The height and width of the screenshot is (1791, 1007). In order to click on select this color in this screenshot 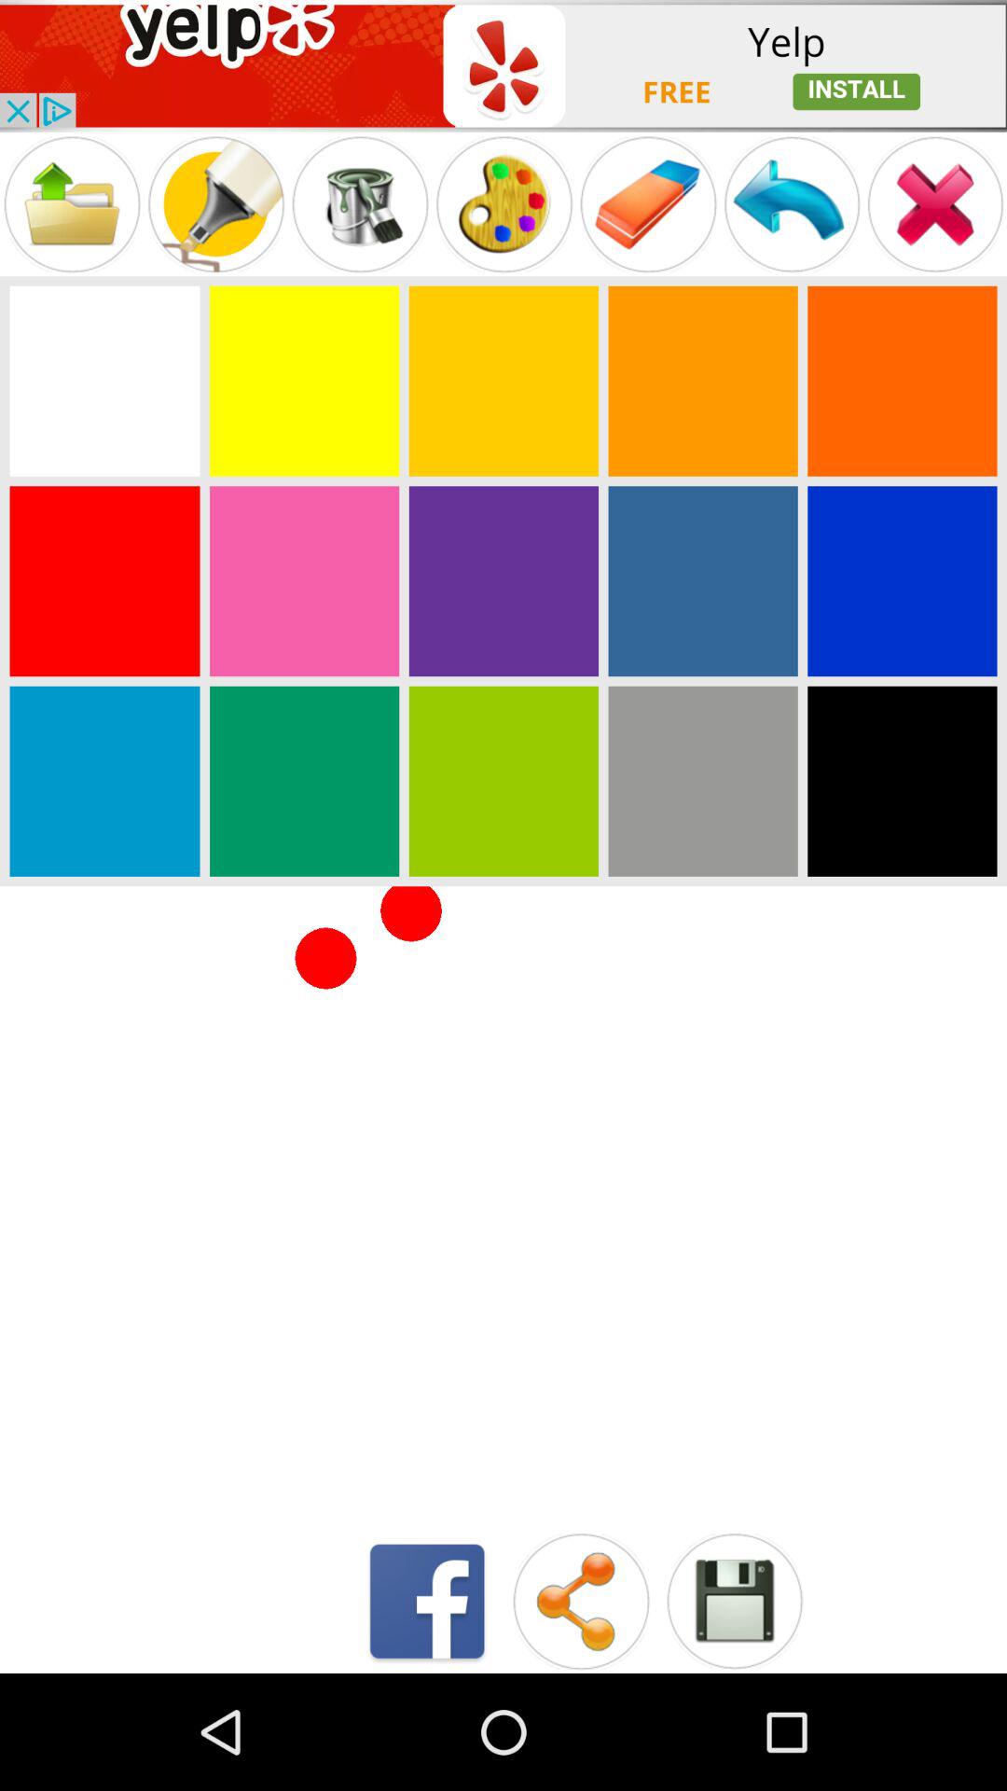, I will do `click(903, 781)`.